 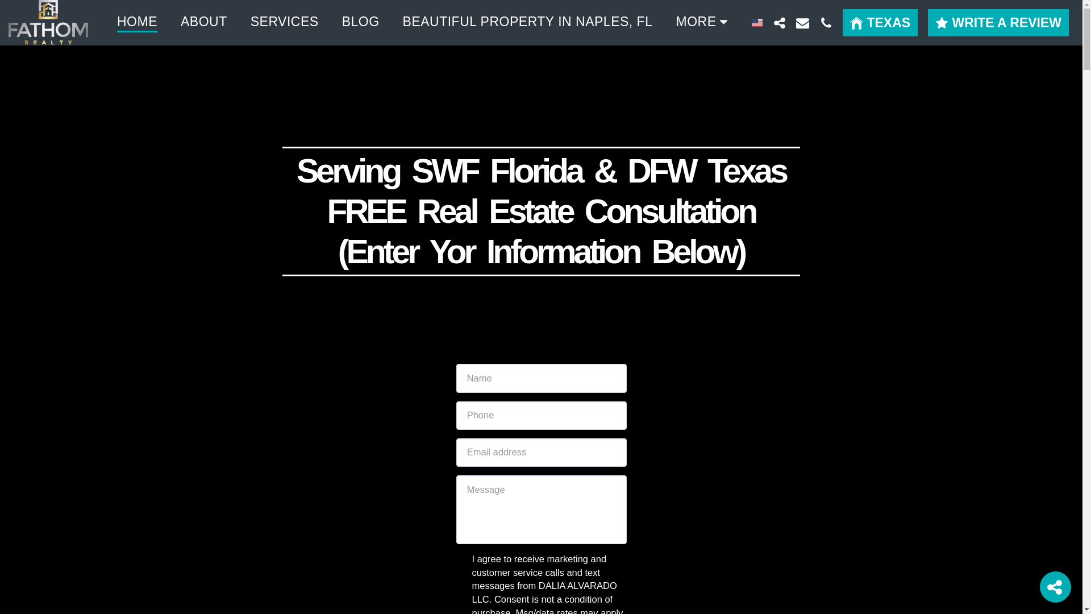 I want to click on   TEXAS, so click(x=880, y=23).